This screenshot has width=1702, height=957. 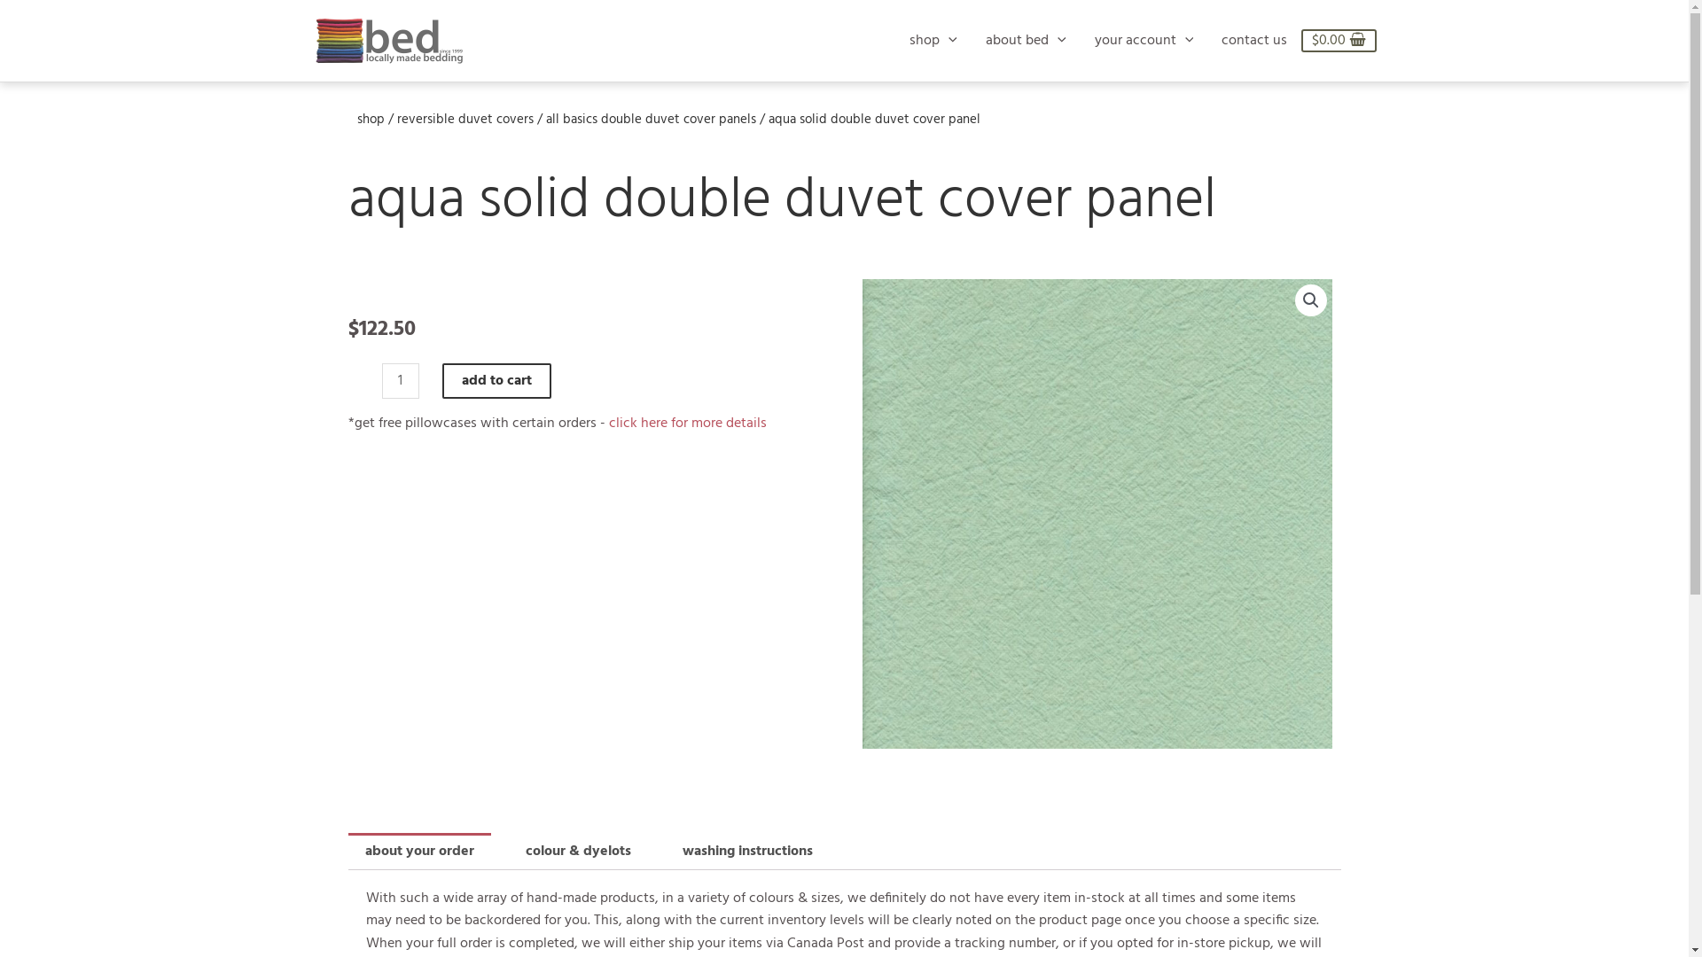 What do you see at coordinates (418, 852) in the screenshot?
I see `about your order` at bounding box center [418, 852].